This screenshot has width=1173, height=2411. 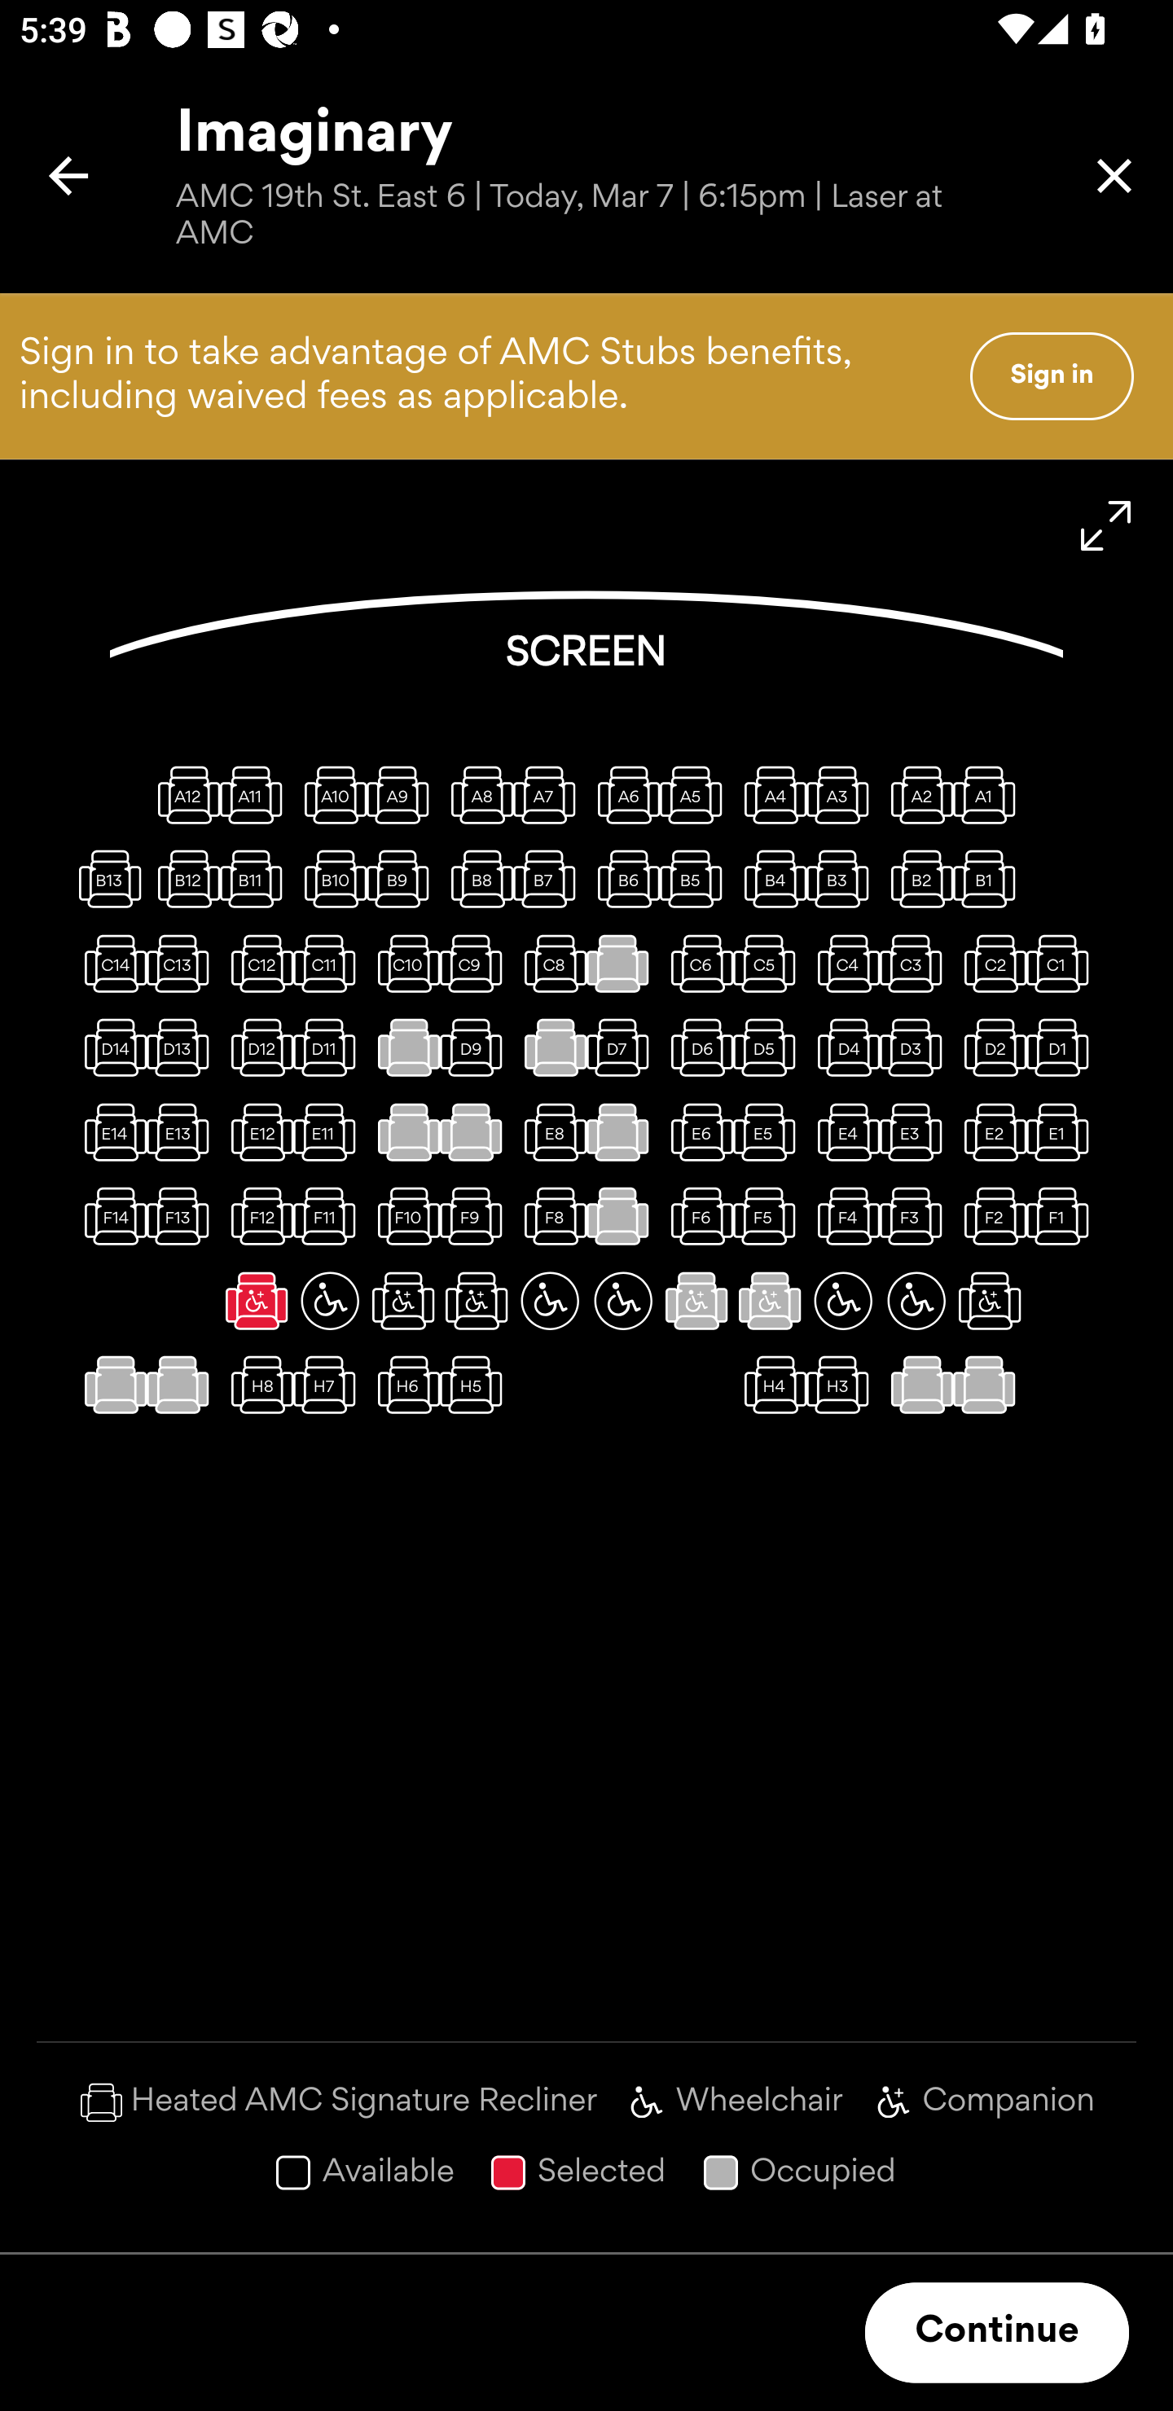 What do you see at coordinates (183, 794) in the screenshot?
I see `A12, Regular seat, available` at bounding box center [183, 794].